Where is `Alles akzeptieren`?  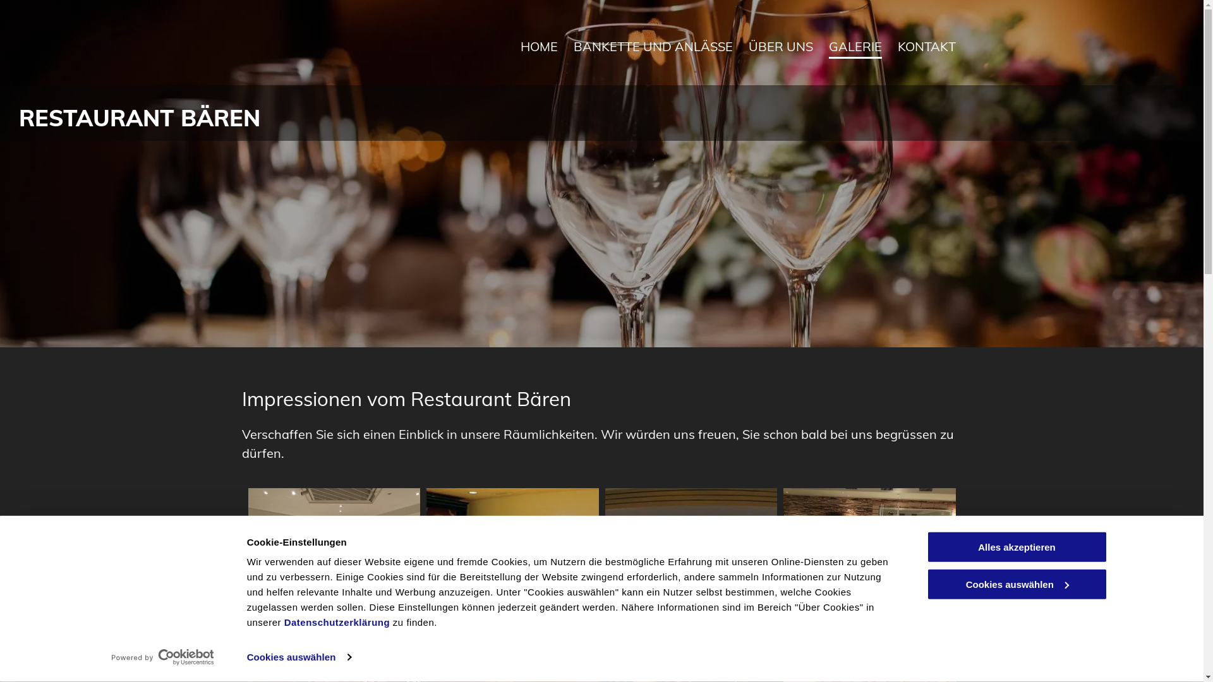 Alles akzeptieren is located at coordinates (1017, 547).